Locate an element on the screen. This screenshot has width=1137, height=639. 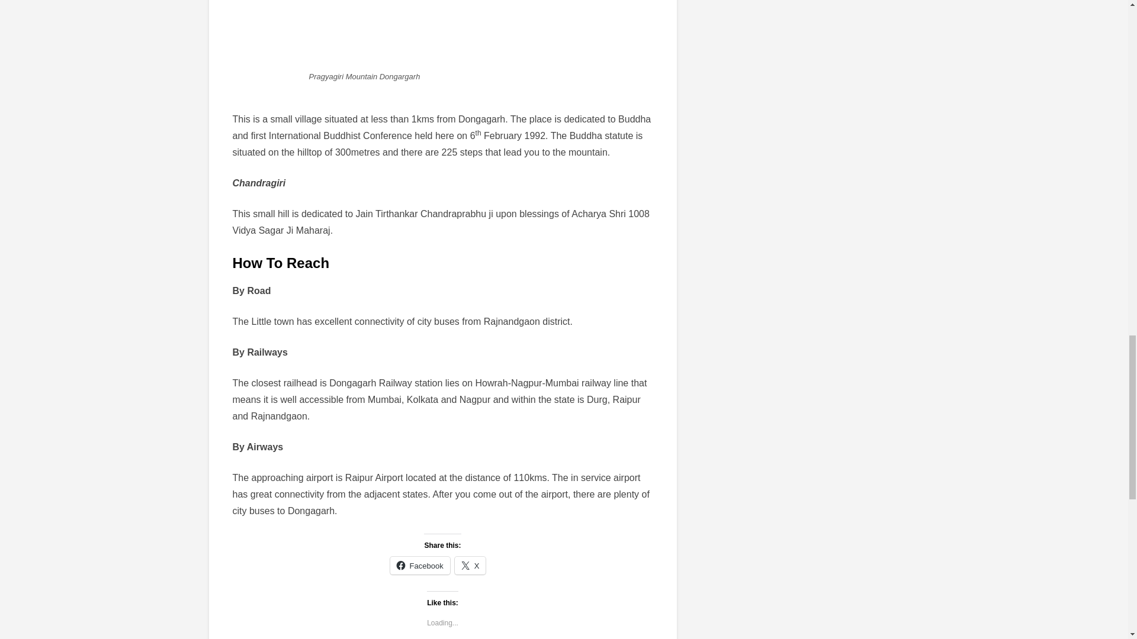
X is located at coordinates (470, 565).